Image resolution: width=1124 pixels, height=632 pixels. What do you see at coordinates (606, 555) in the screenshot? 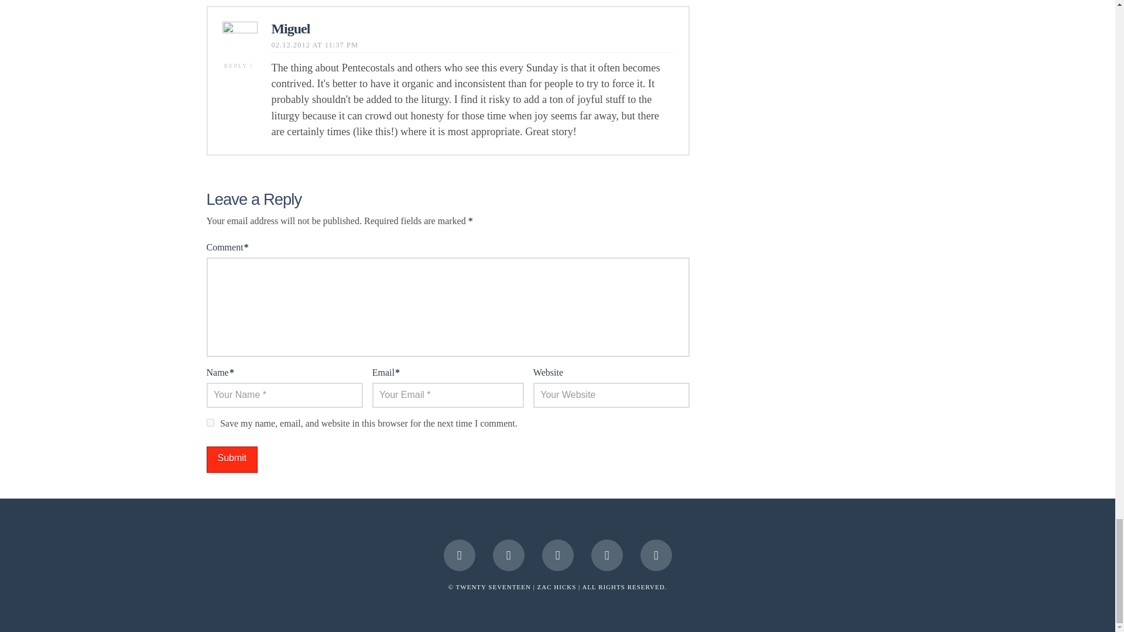
I see `YouTube` at bounding box center [606, 555].